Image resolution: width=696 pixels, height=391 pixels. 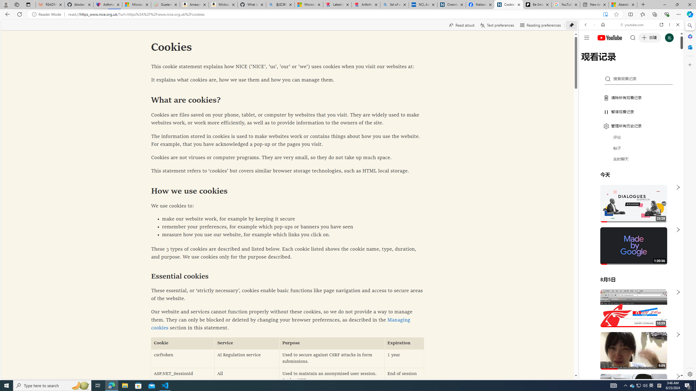 What do you see at coordinates (571, 25) in the screenshot?
I see `Unpin toolbar` at bounding box center [571, 25].